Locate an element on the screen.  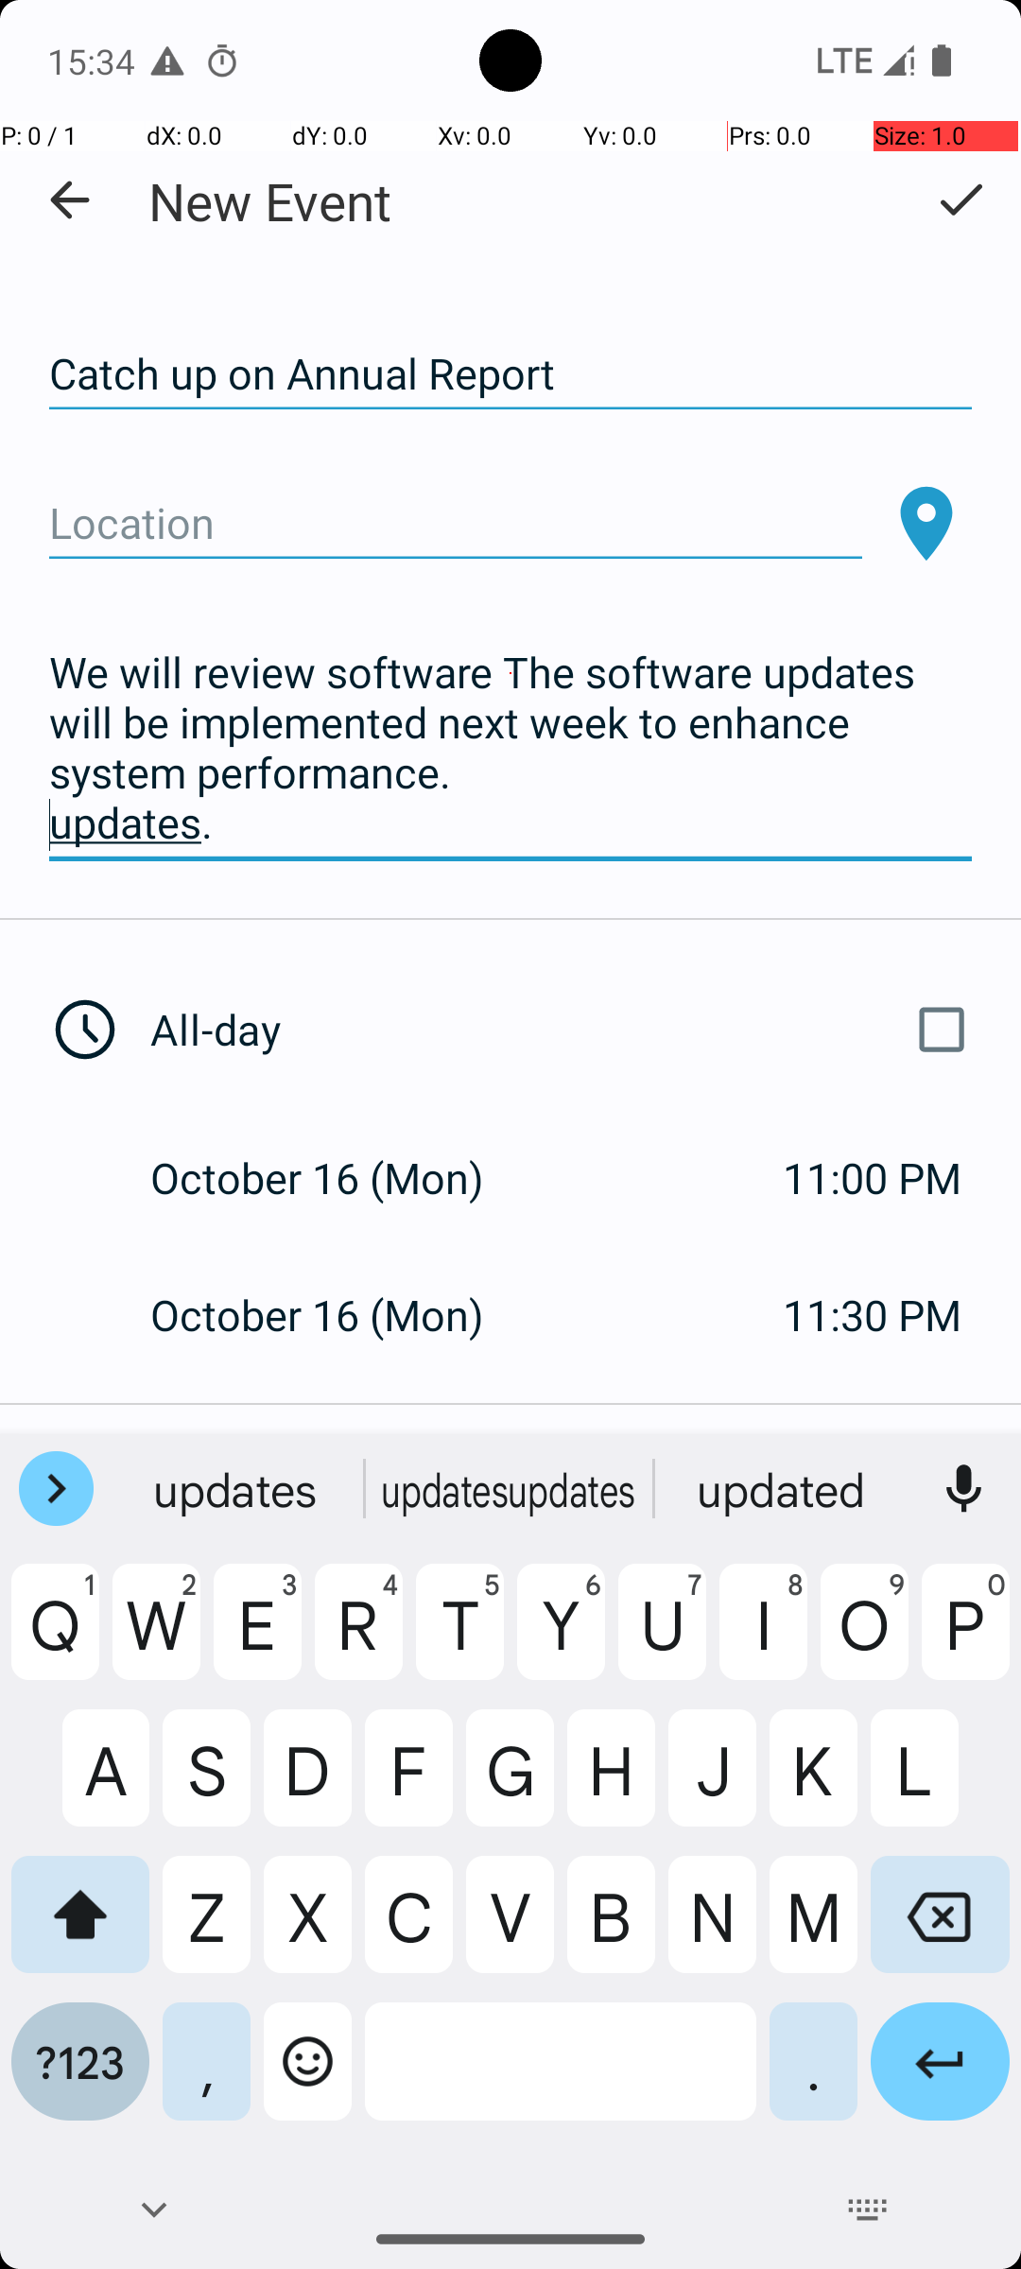
11:30 PM is located at coordinates (872, 1314).